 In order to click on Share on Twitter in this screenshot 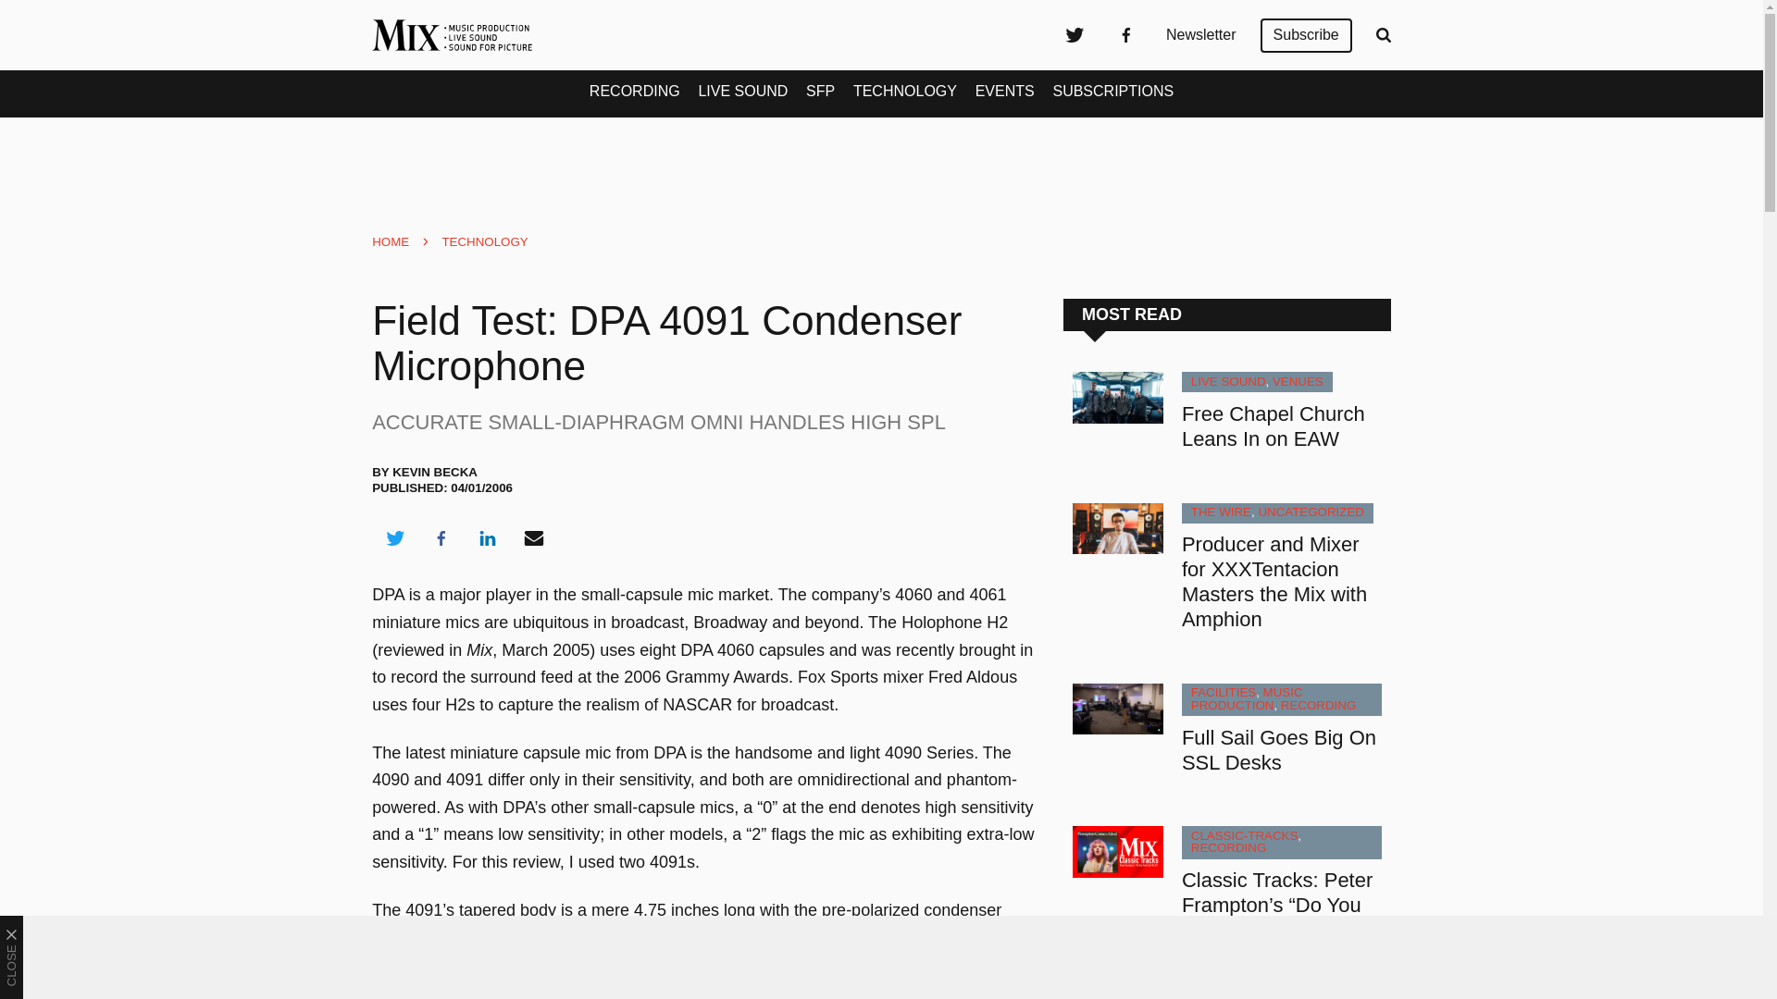, I will do `click(394, 538)`.